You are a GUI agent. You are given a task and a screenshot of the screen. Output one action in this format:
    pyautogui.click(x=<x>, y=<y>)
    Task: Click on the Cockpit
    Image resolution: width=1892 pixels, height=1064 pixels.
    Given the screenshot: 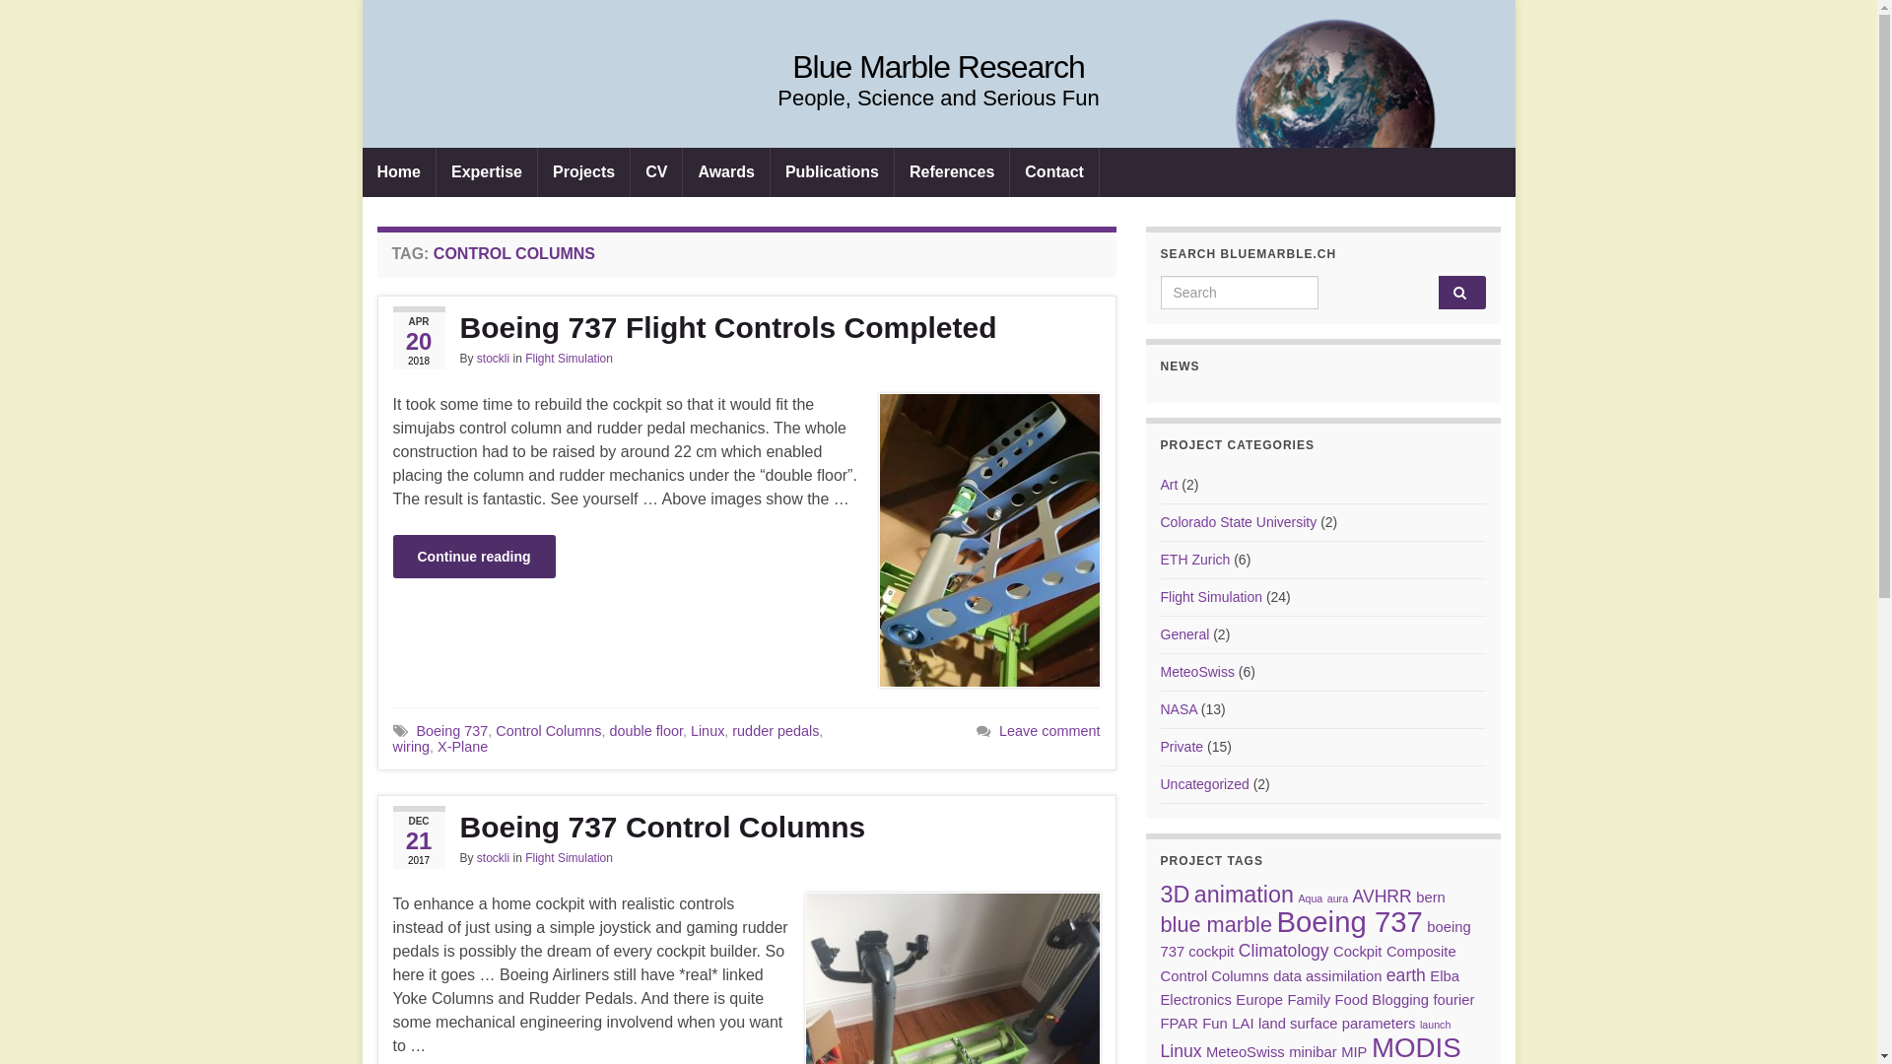 What is the action you would take?
    pyautogui.click(x=1358, y=952)
    